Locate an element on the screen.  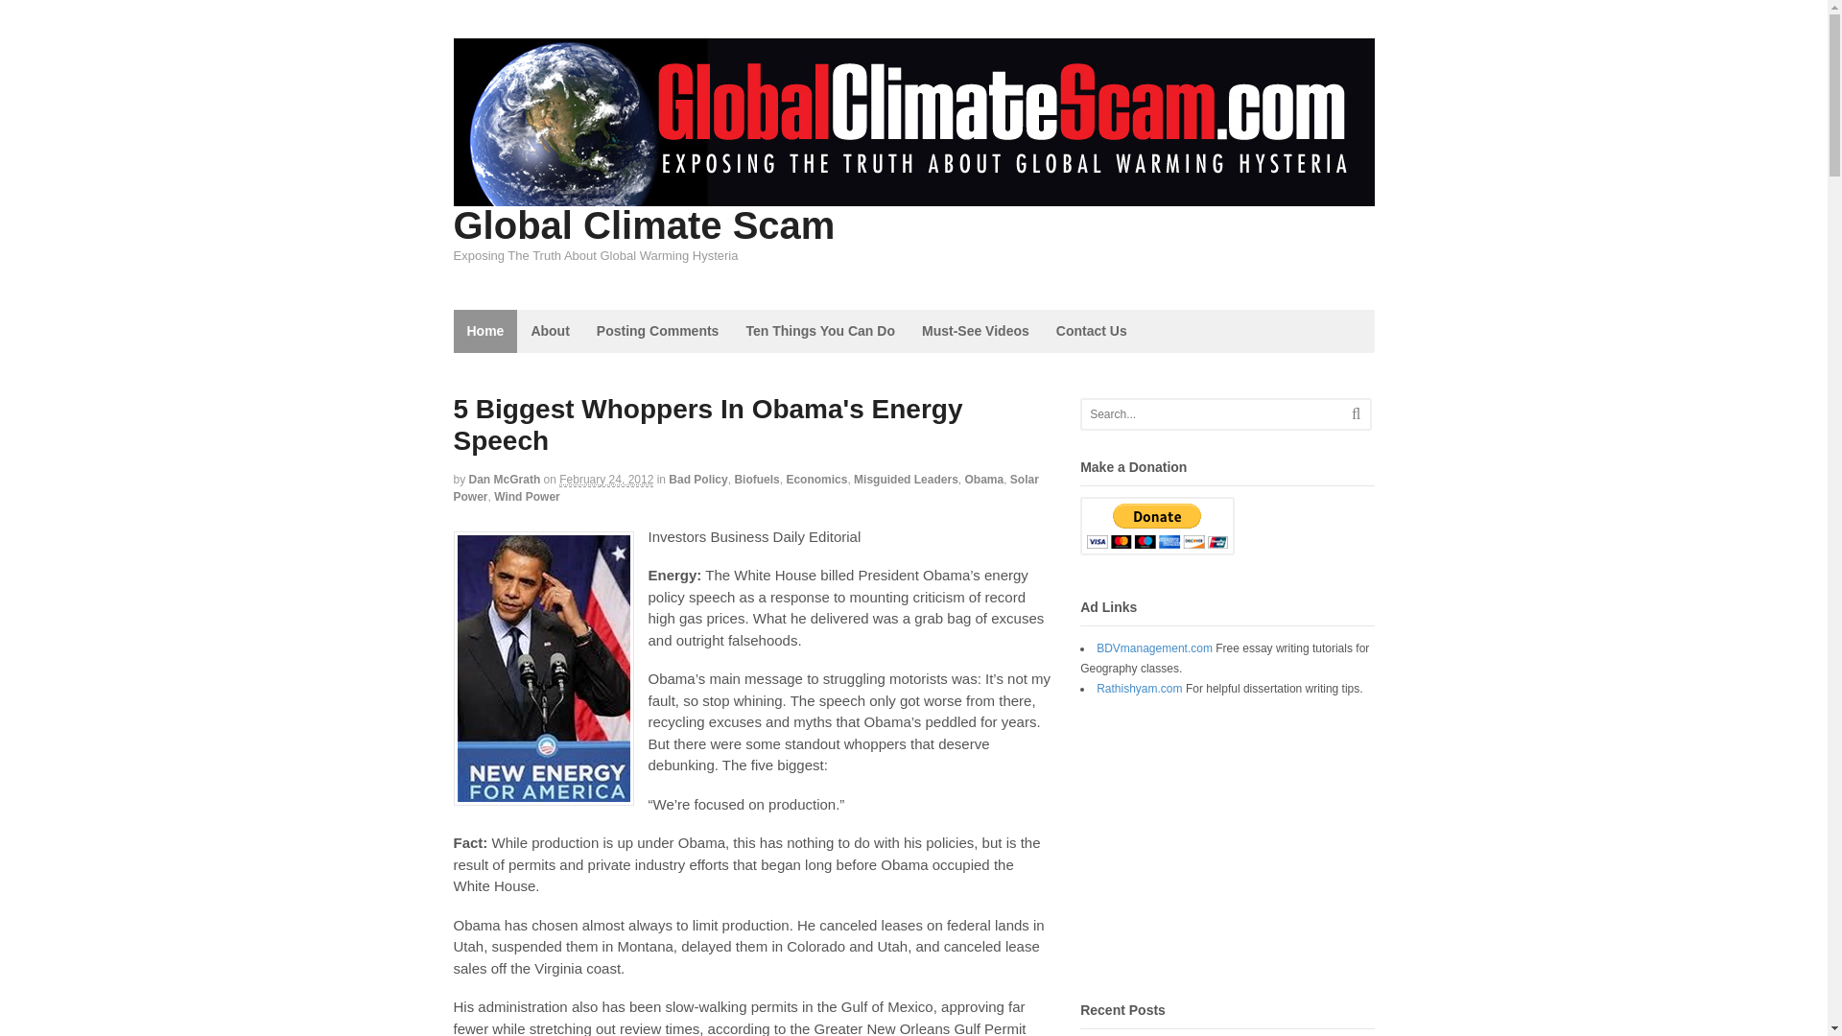
Misguided Leaders is located at coordinates (906, 479).